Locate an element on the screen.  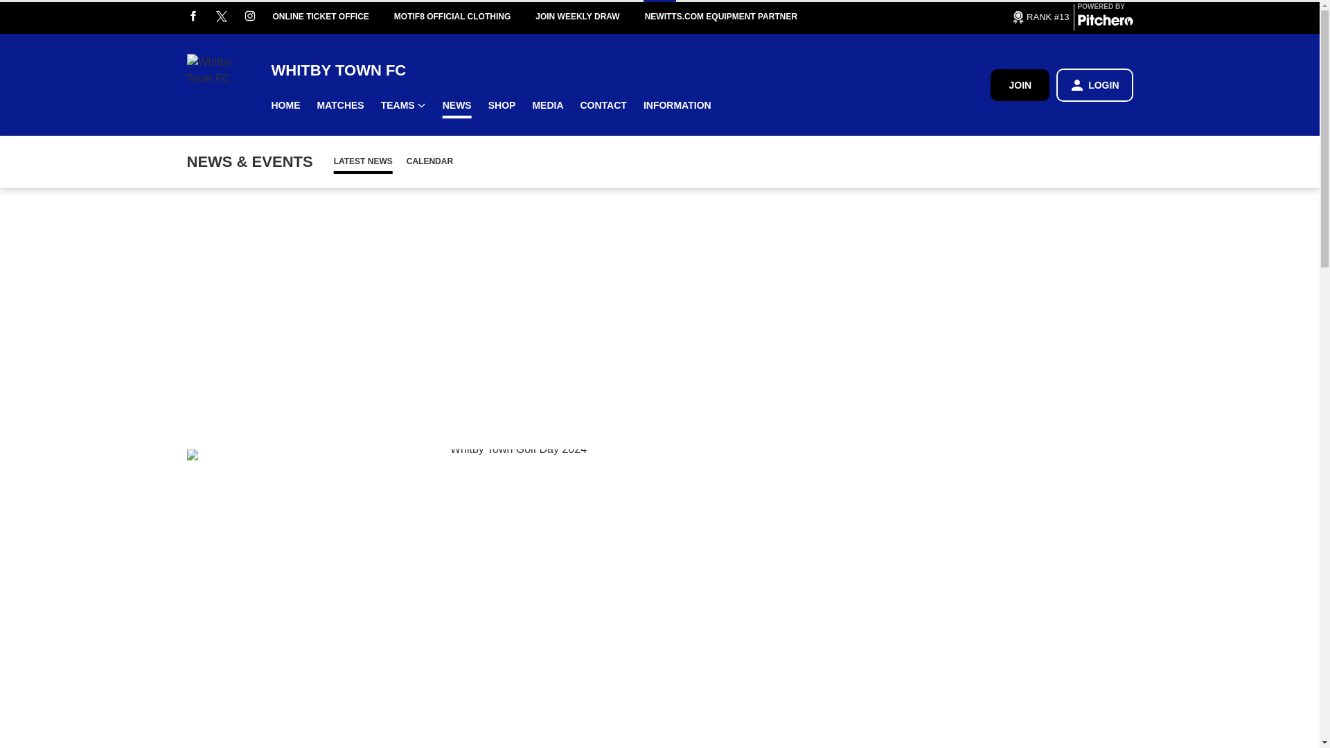
JOIN is located at coordinates (1020, 84).